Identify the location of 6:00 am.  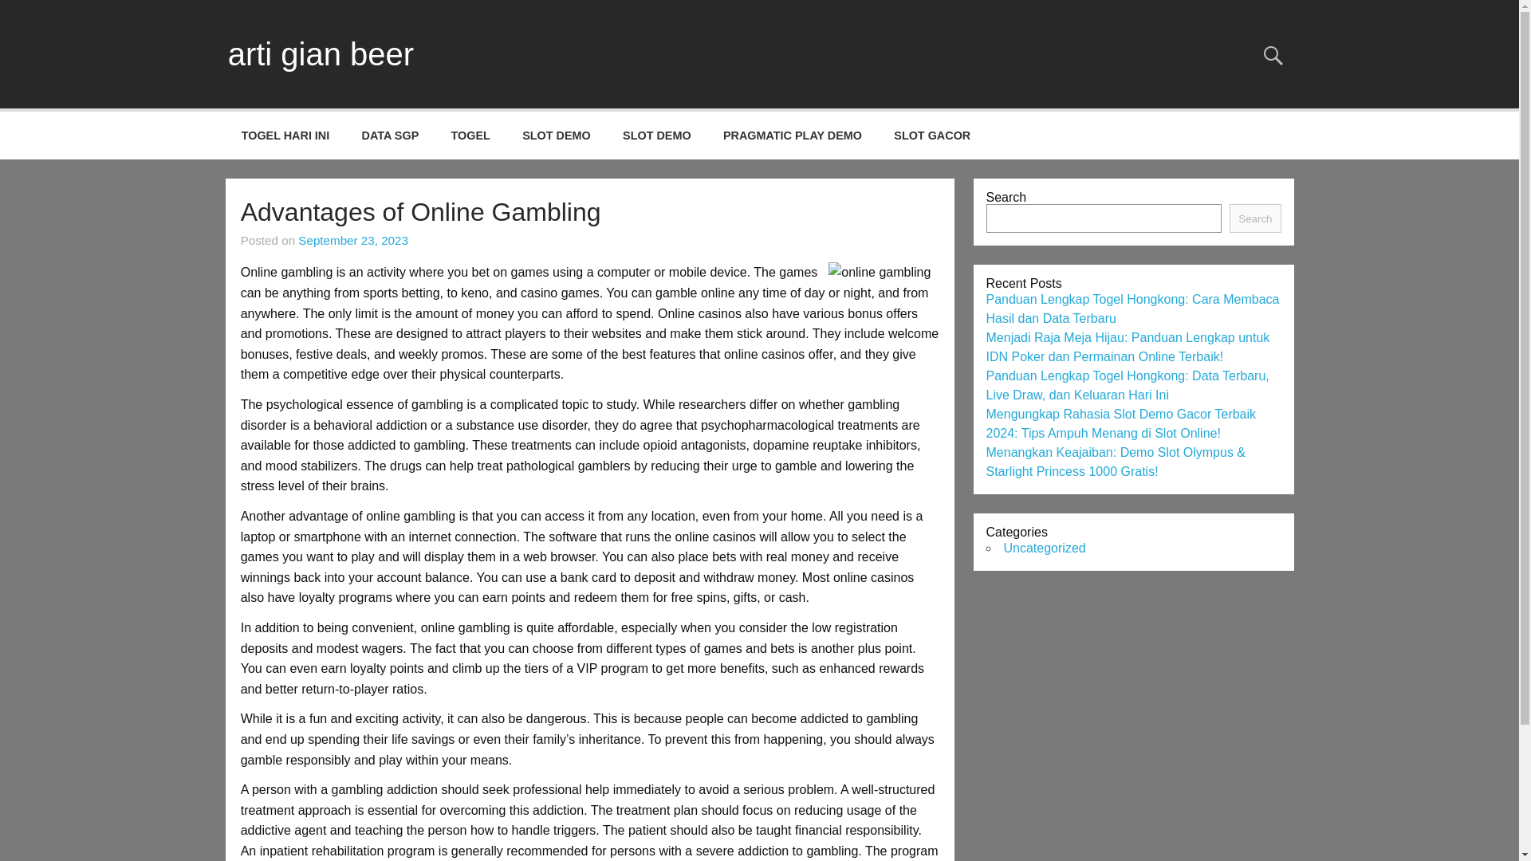
(353, 239).